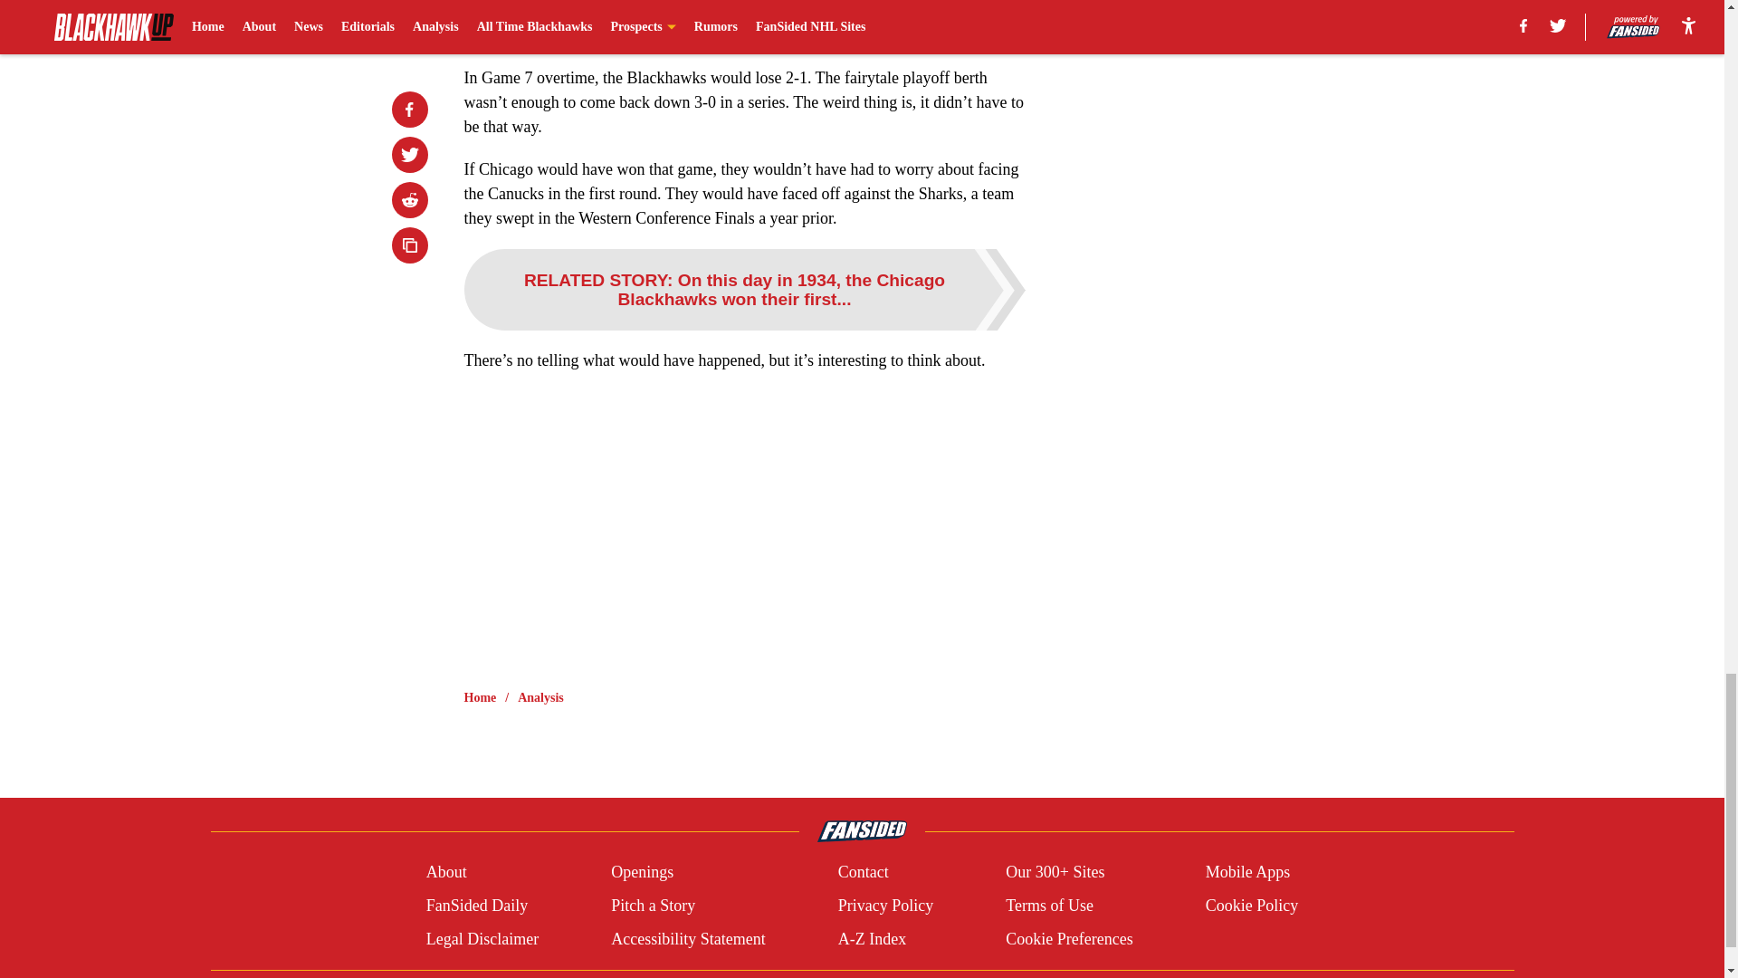 This screenshot has height=978, width=1738. What do you see at coordinates (885, 906) in the screenshot?
I see `Privacy Policy` at bounding box center [885, 906].